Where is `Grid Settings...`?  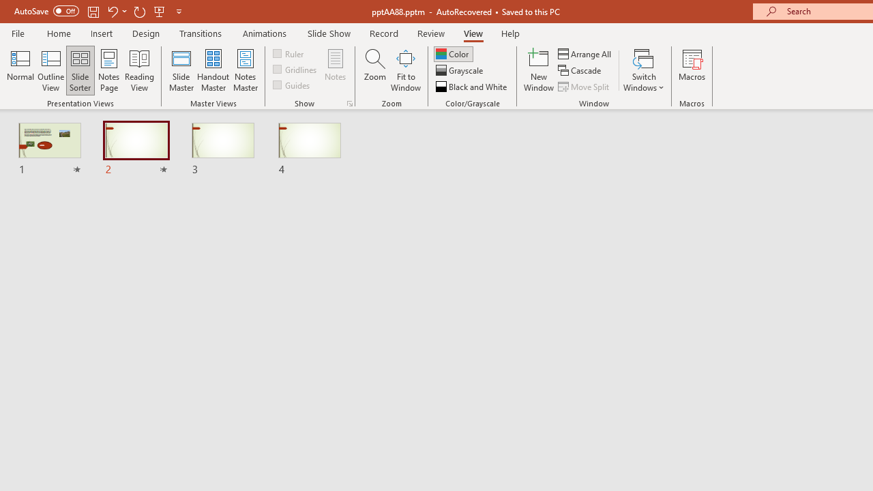
Grid Settings... is located at coordinates (349, 104).